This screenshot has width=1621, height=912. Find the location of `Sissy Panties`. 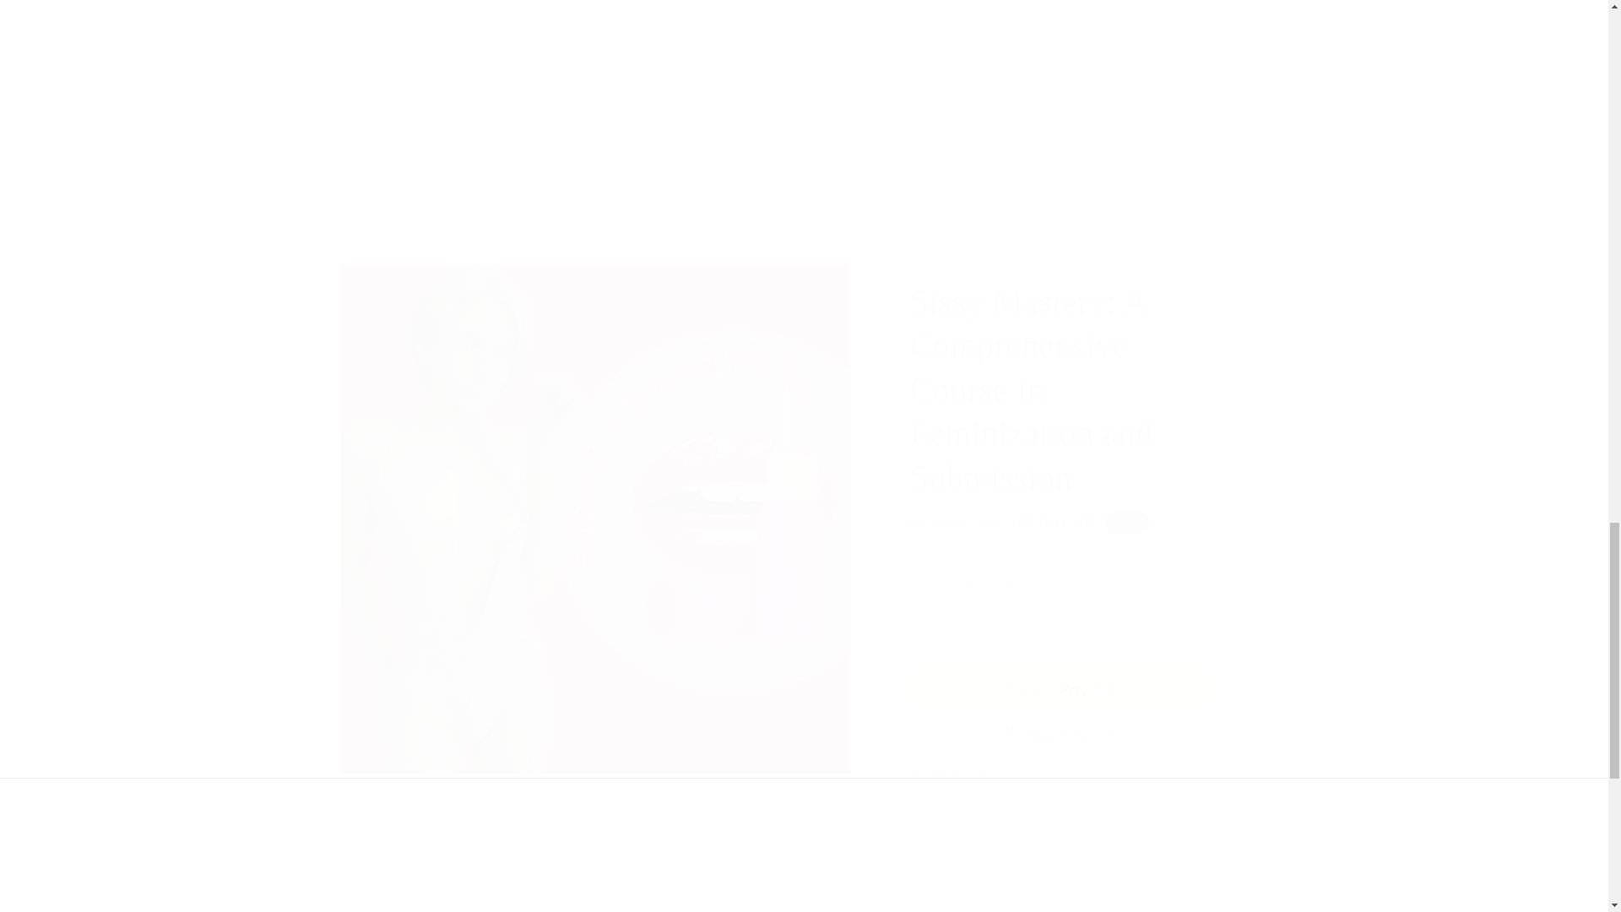

Sissy Panties is located at coordinates (687, 7).